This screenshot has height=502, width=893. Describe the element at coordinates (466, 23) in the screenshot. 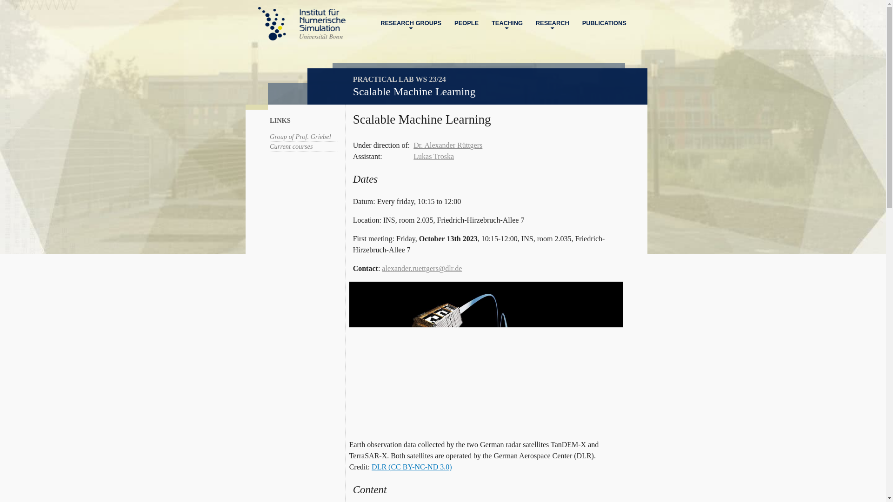

I see `PEOPLE` at that location.